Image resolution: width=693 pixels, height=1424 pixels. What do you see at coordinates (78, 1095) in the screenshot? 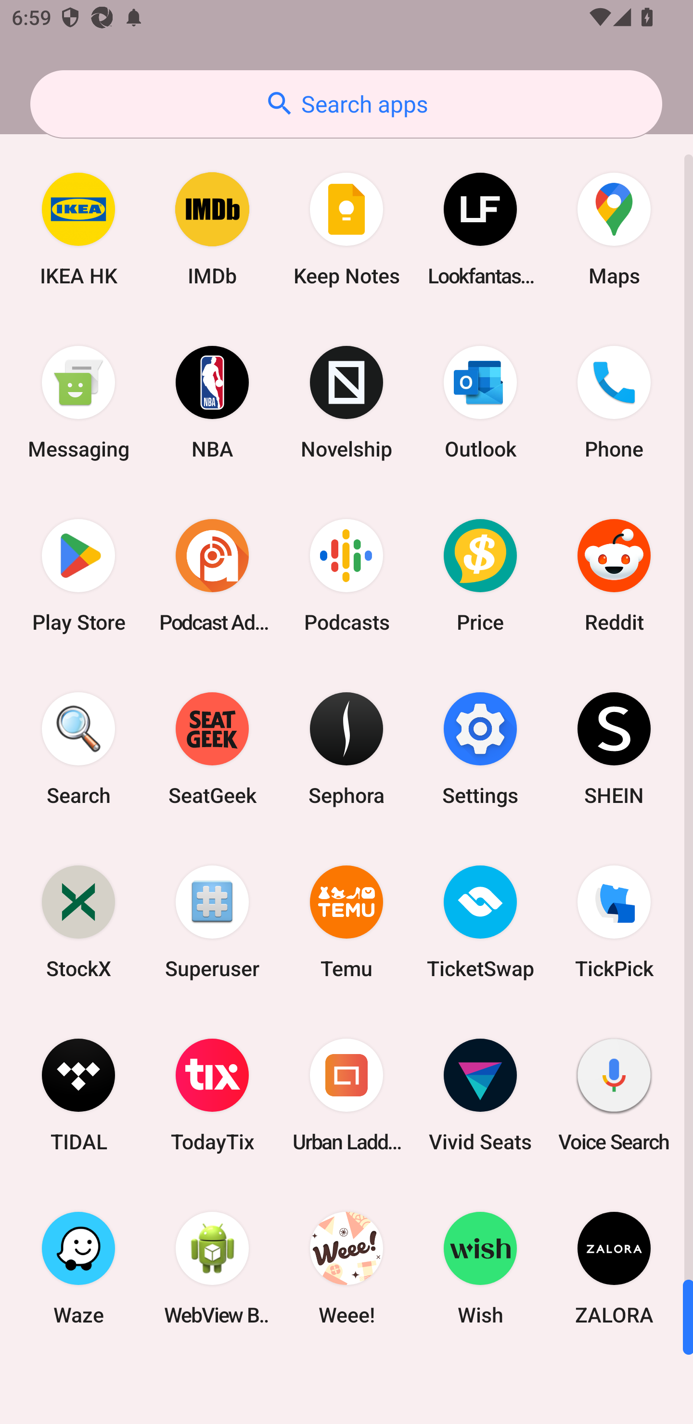
I see `TIDAL` at bounding box center [78, 1095].